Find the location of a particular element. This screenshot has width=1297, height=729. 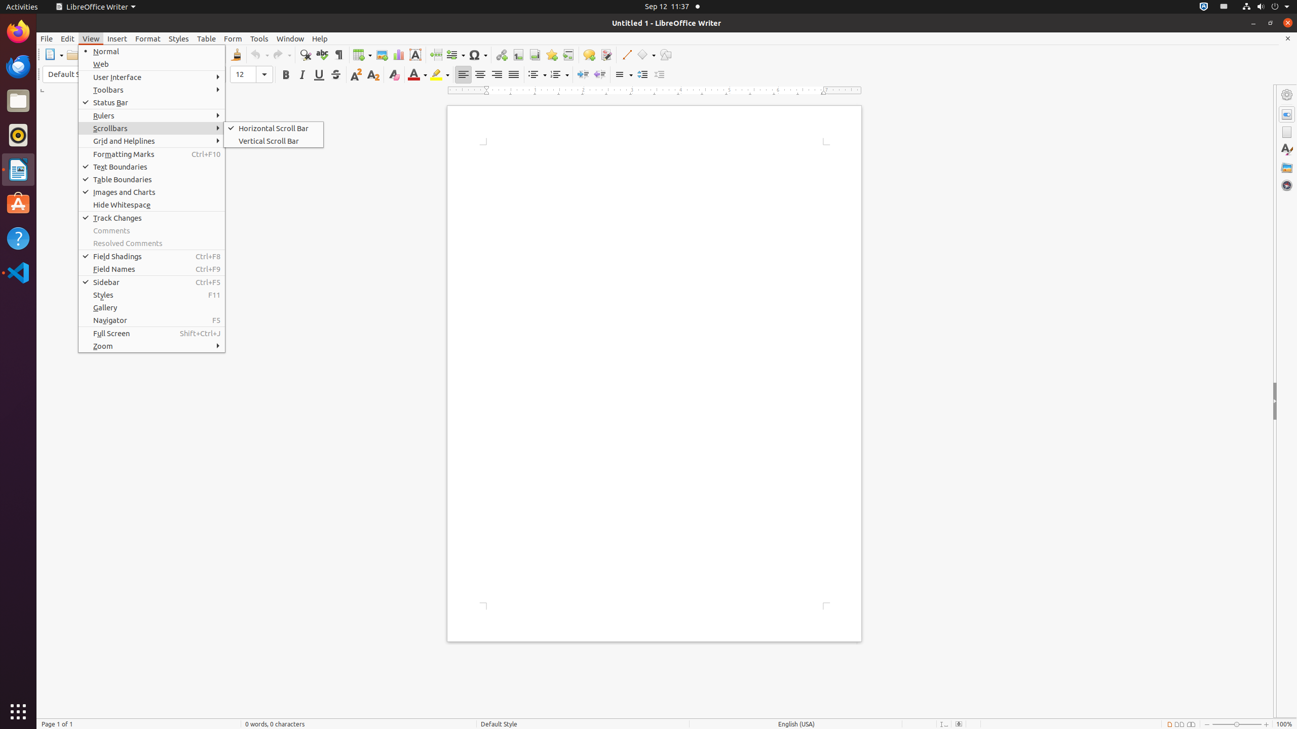

Chart is located at coordinates (398, 55).